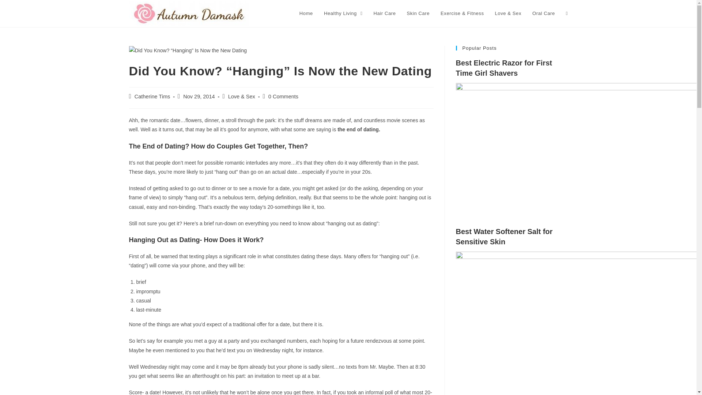  Describe the element at coordinates (152, 97) in the screenshot. I see `Catherine Tims` at that location.